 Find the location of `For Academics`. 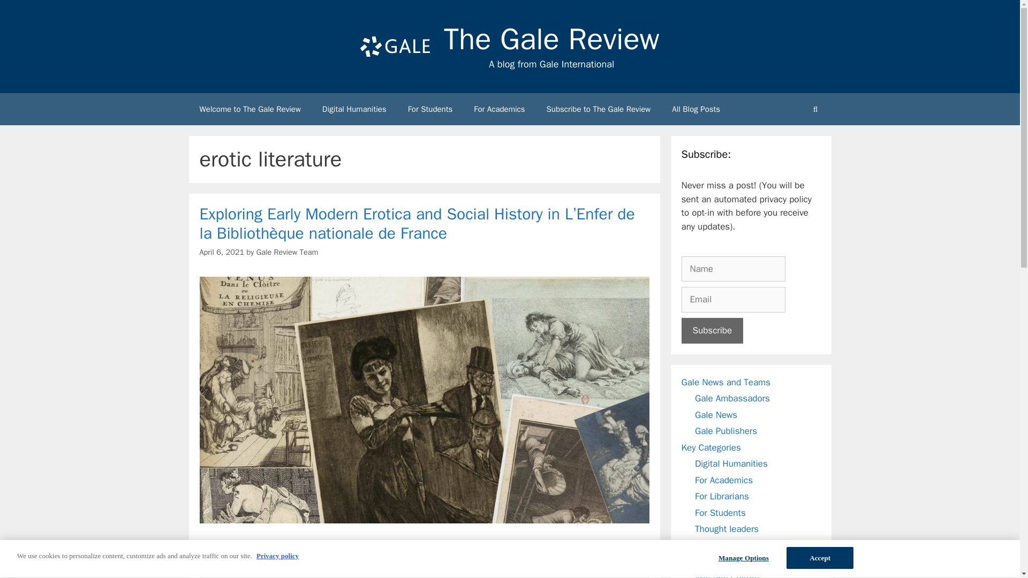

For Academics is located at coordinates (499, 109).